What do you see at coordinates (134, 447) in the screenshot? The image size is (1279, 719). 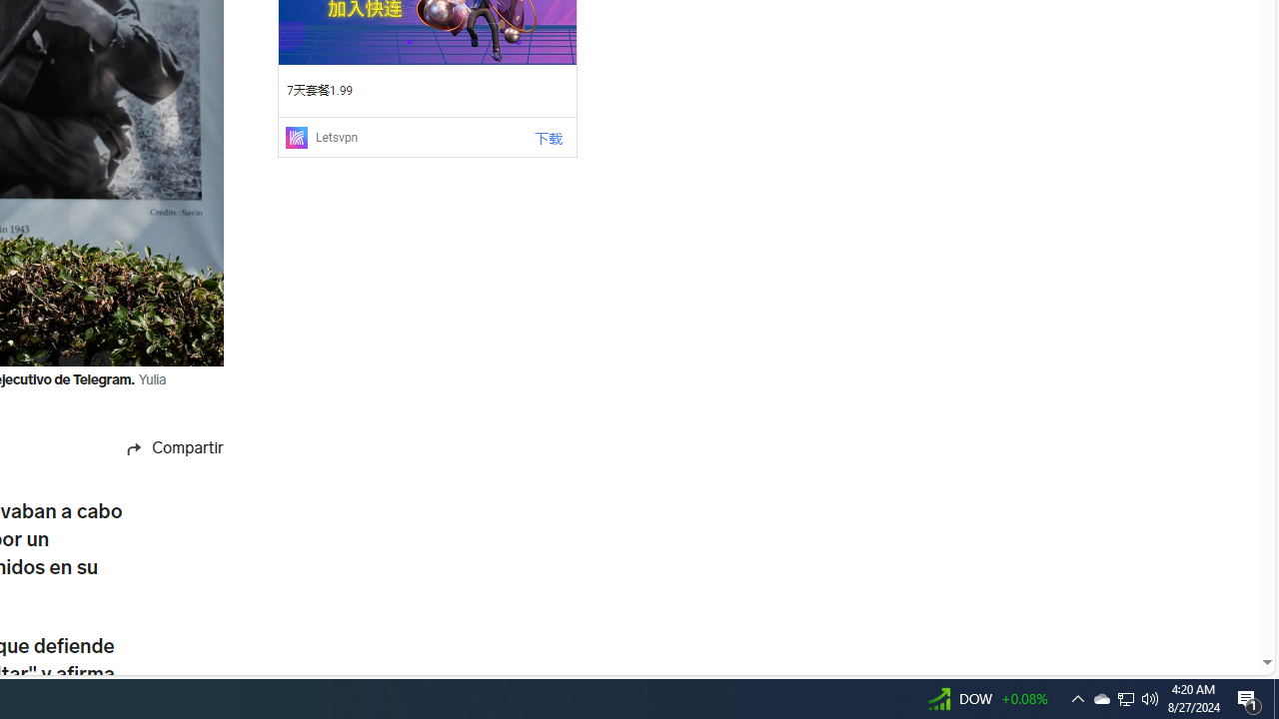 I see `Share icon` at bounding box center [134, 447].